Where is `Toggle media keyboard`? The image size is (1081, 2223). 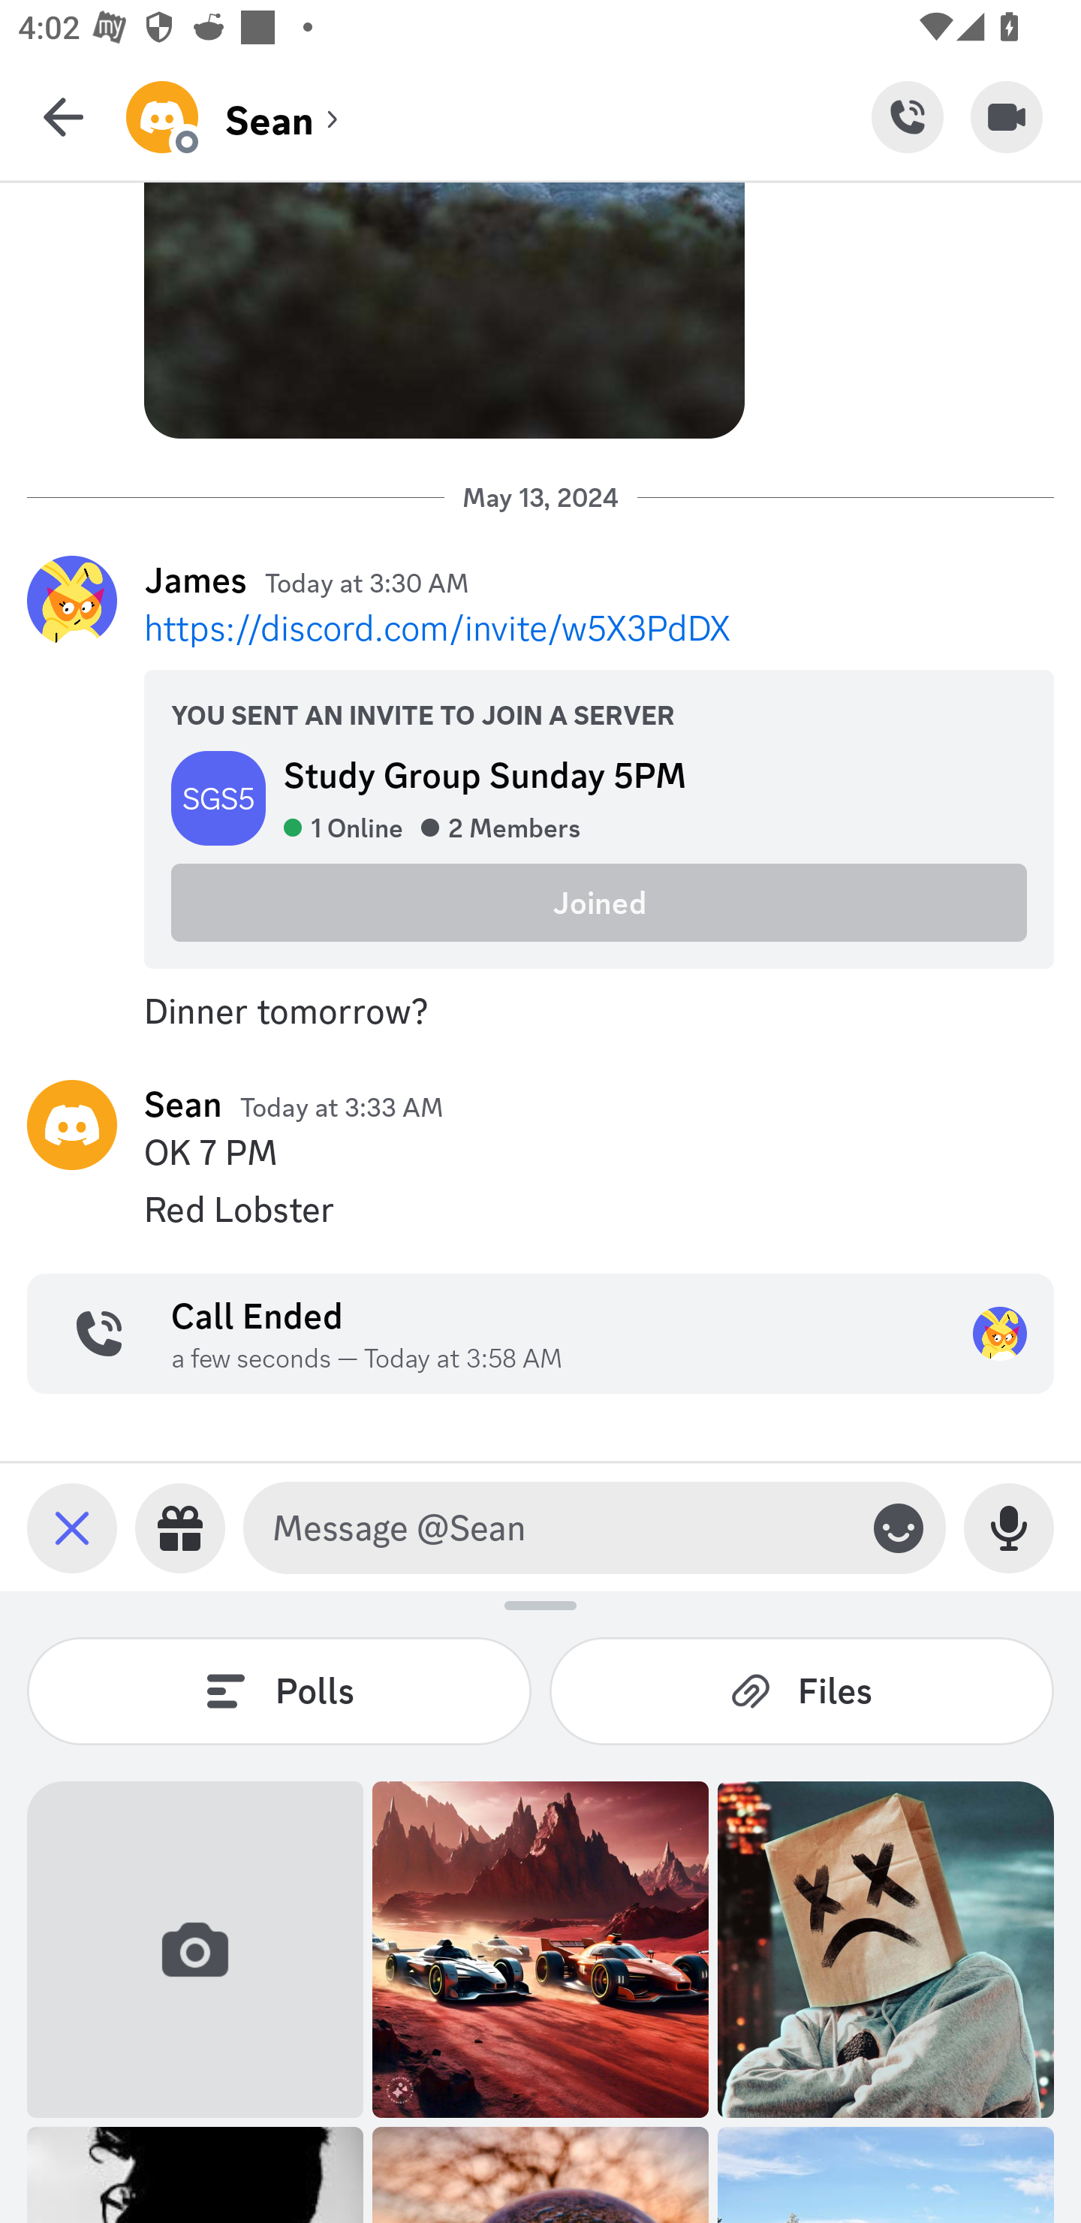
Toggle media keyboard is located at coordinates (72, 1528).